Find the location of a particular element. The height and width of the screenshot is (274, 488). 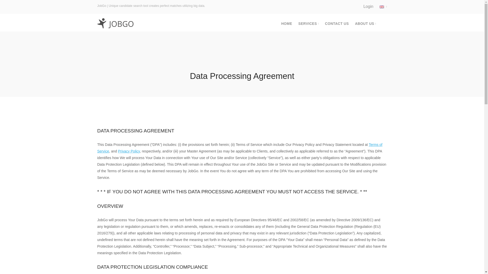

Terms of Service is located at coordinates (239, 148).